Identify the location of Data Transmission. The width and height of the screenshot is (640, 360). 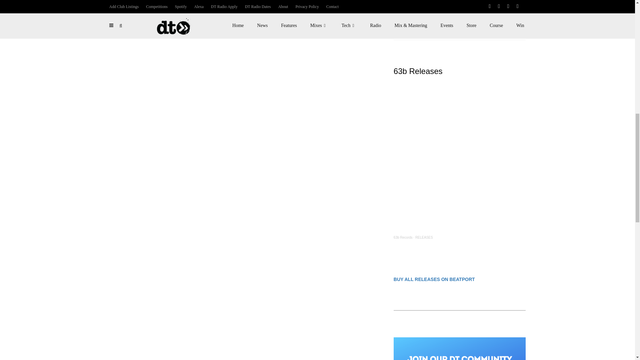
(407, 11).